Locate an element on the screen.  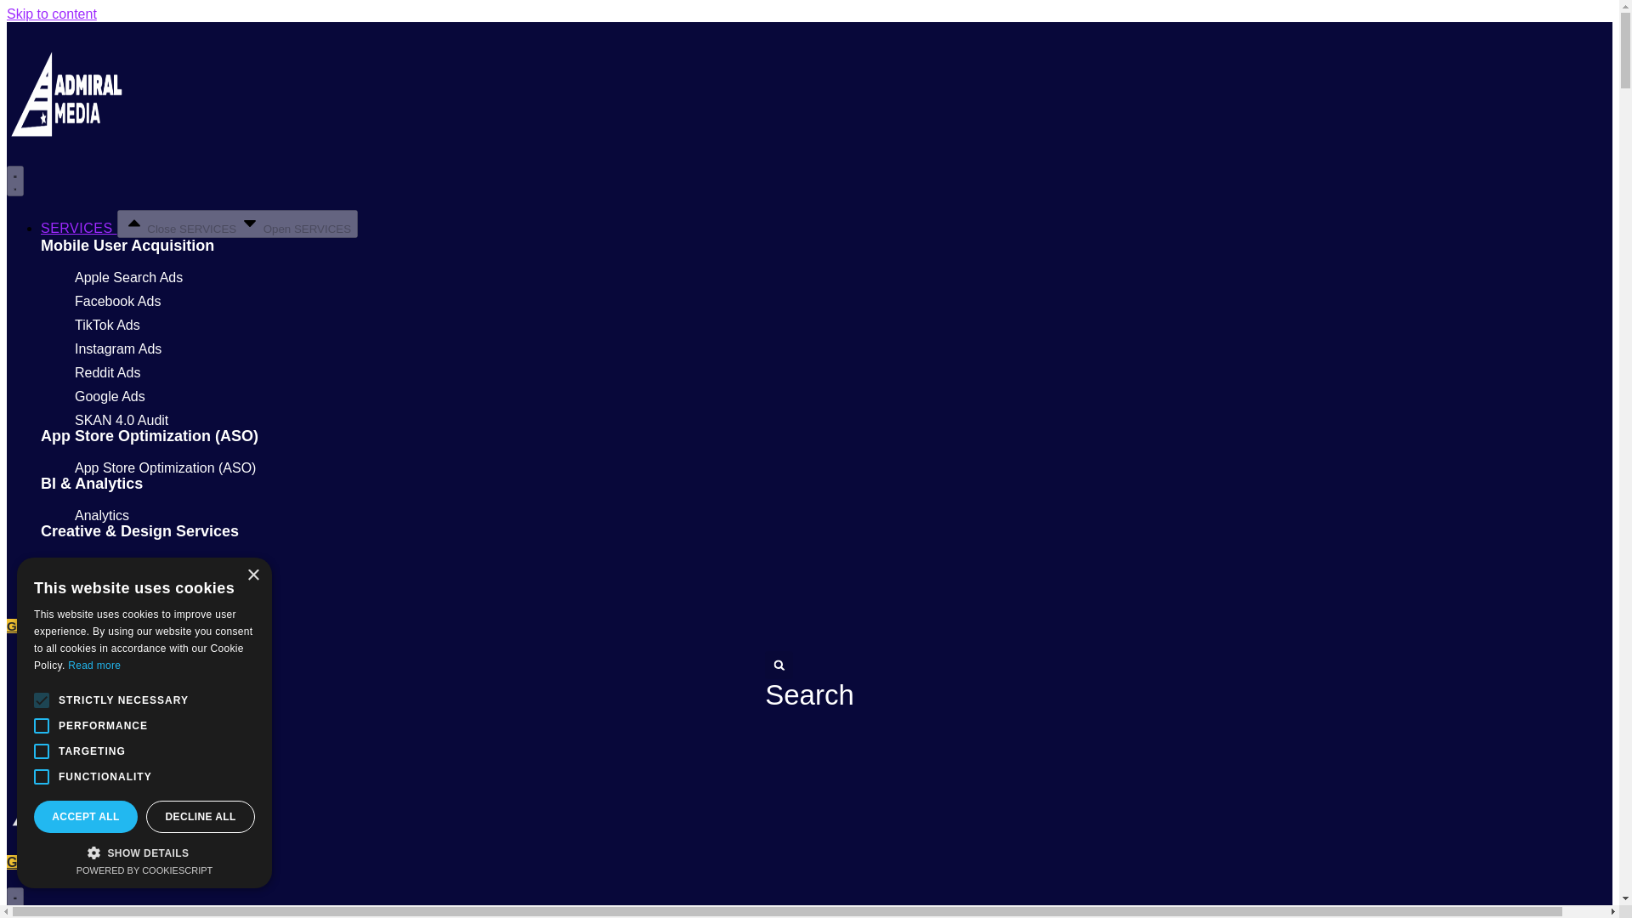
SKAN 4.0 Audit is located at coordinates (121, 420).